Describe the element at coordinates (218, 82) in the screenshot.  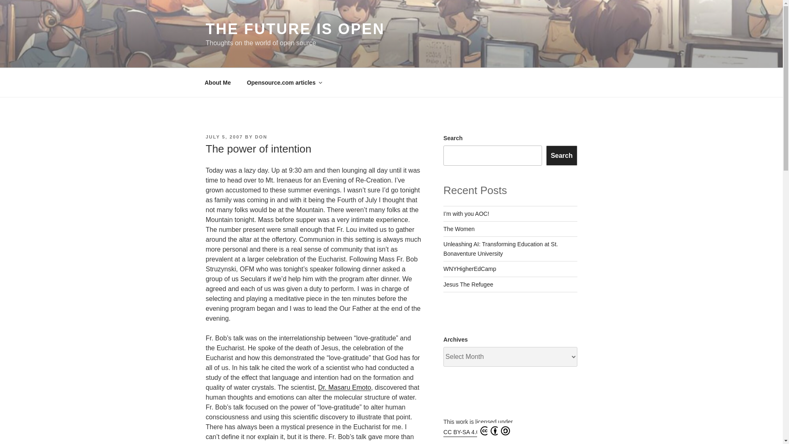
I see `About Me` at that location.